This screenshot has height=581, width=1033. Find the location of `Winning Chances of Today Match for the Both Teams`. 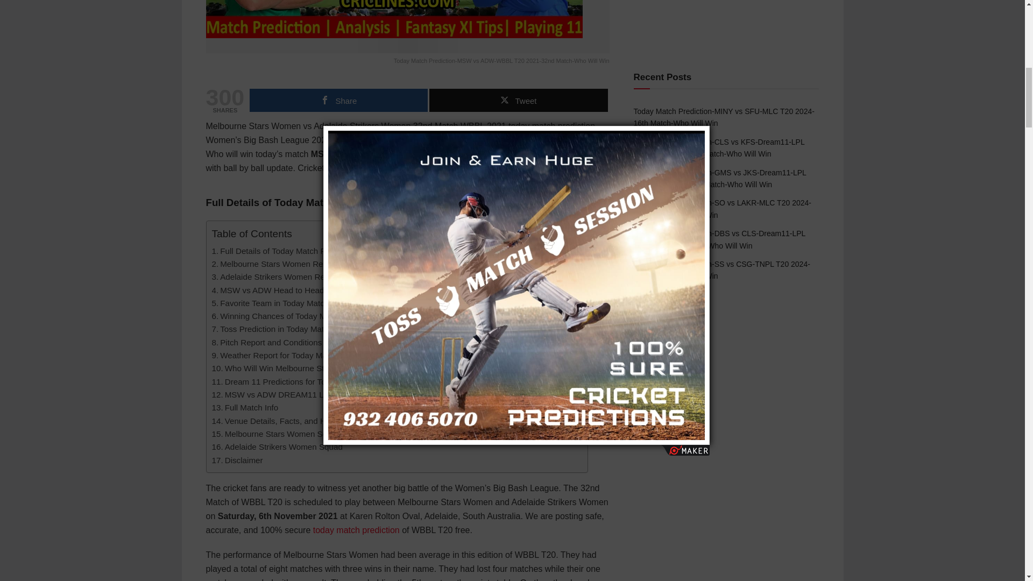

Winning Chances of Today Match for the Both Teams is located at coordinates (312, 316).